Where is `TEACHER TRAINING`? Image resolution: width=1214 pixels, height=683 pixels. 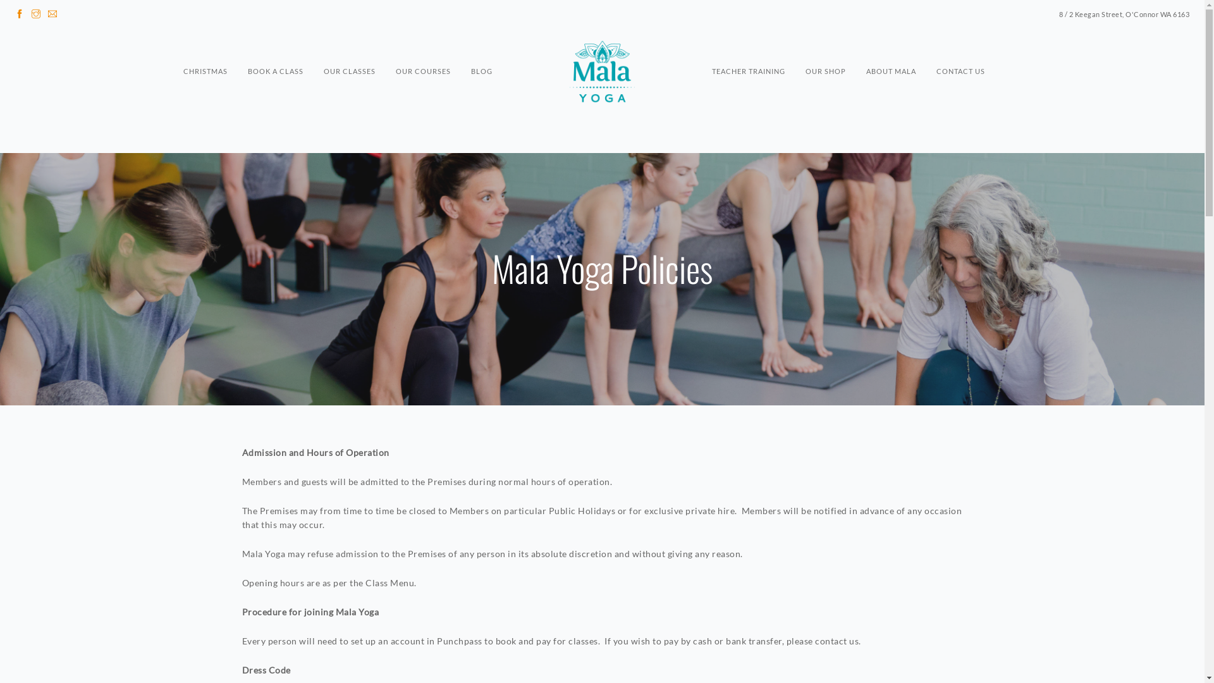 TEACHER TRAINING is located at coordinates (749, 48).